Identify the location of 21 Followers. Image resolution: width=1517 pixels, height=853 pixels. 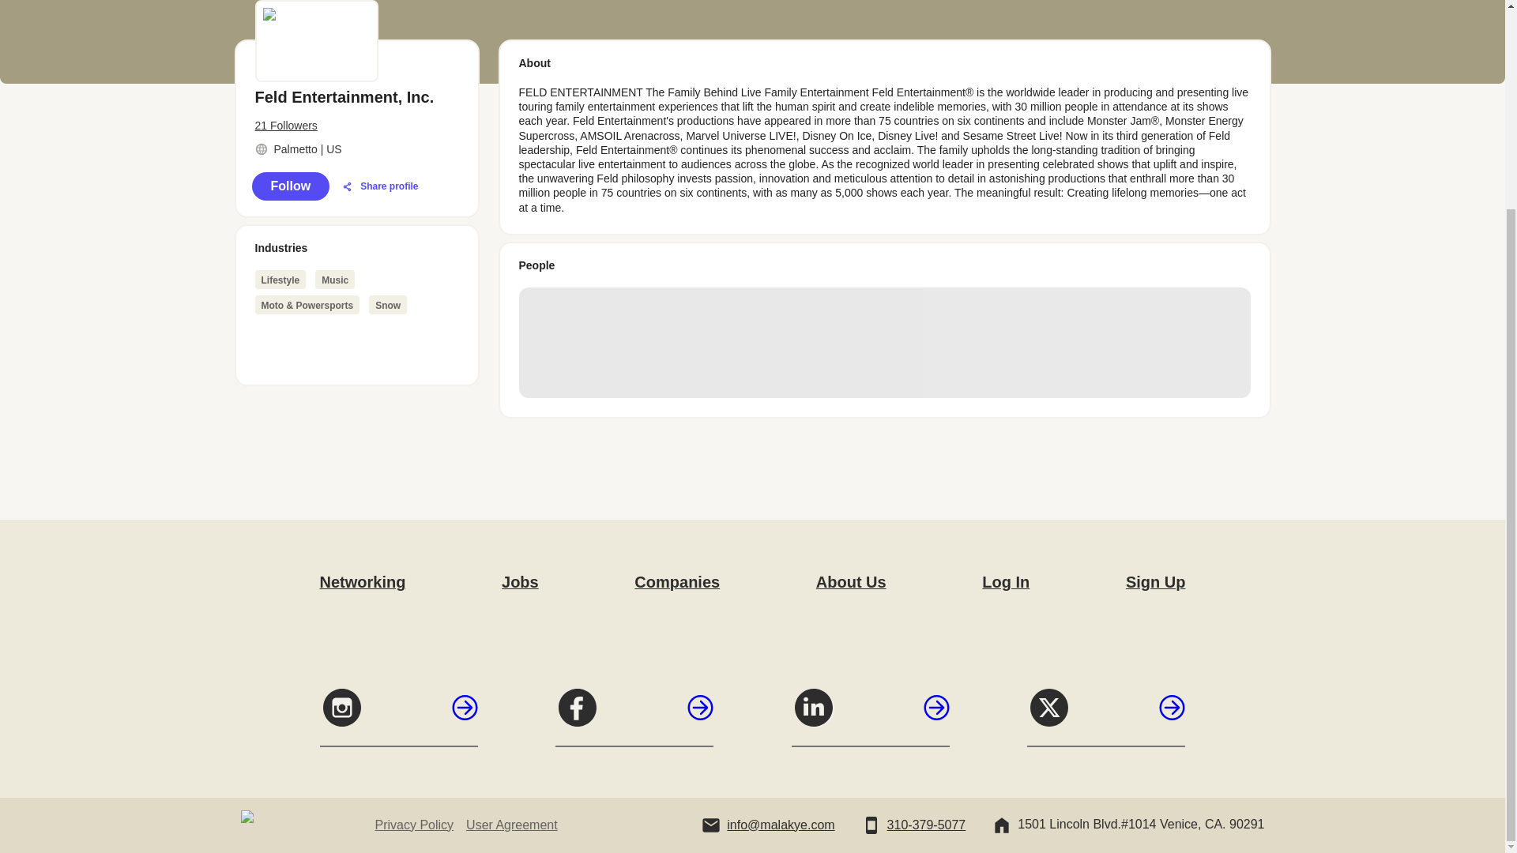
(356, 126).